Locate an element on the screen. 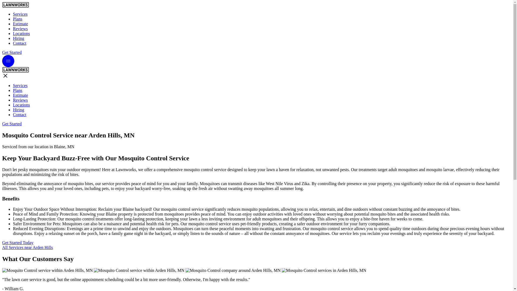 This screenshot has width=517, height=291. Plans is located at coordinates (18, 19).